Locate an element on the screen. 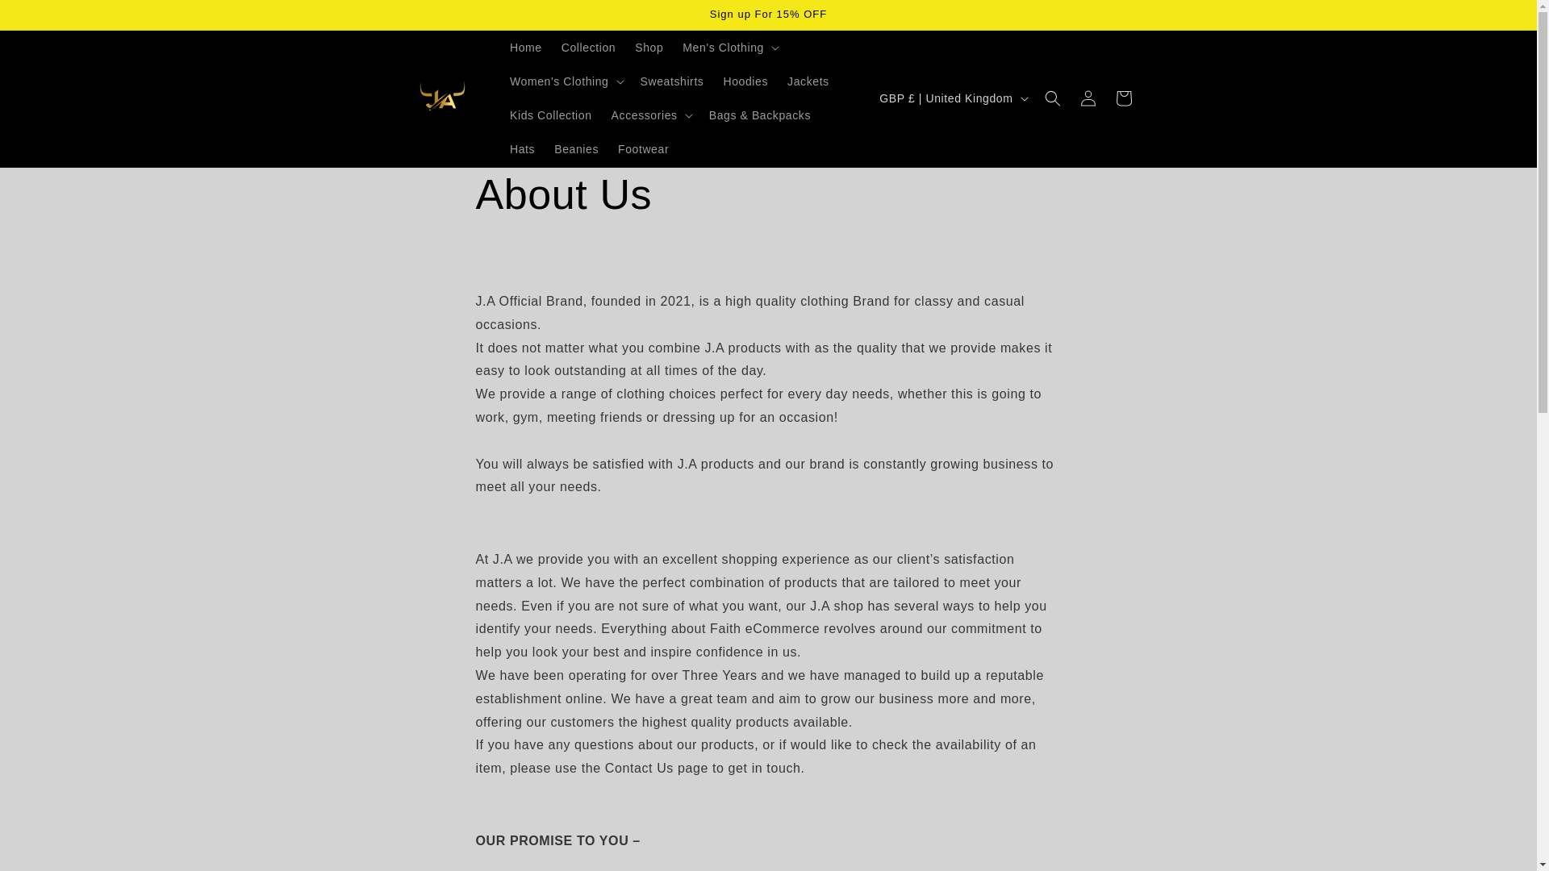 The height and width of the screenshot is (871, 1549). Home is located at coordinates (526, 47).